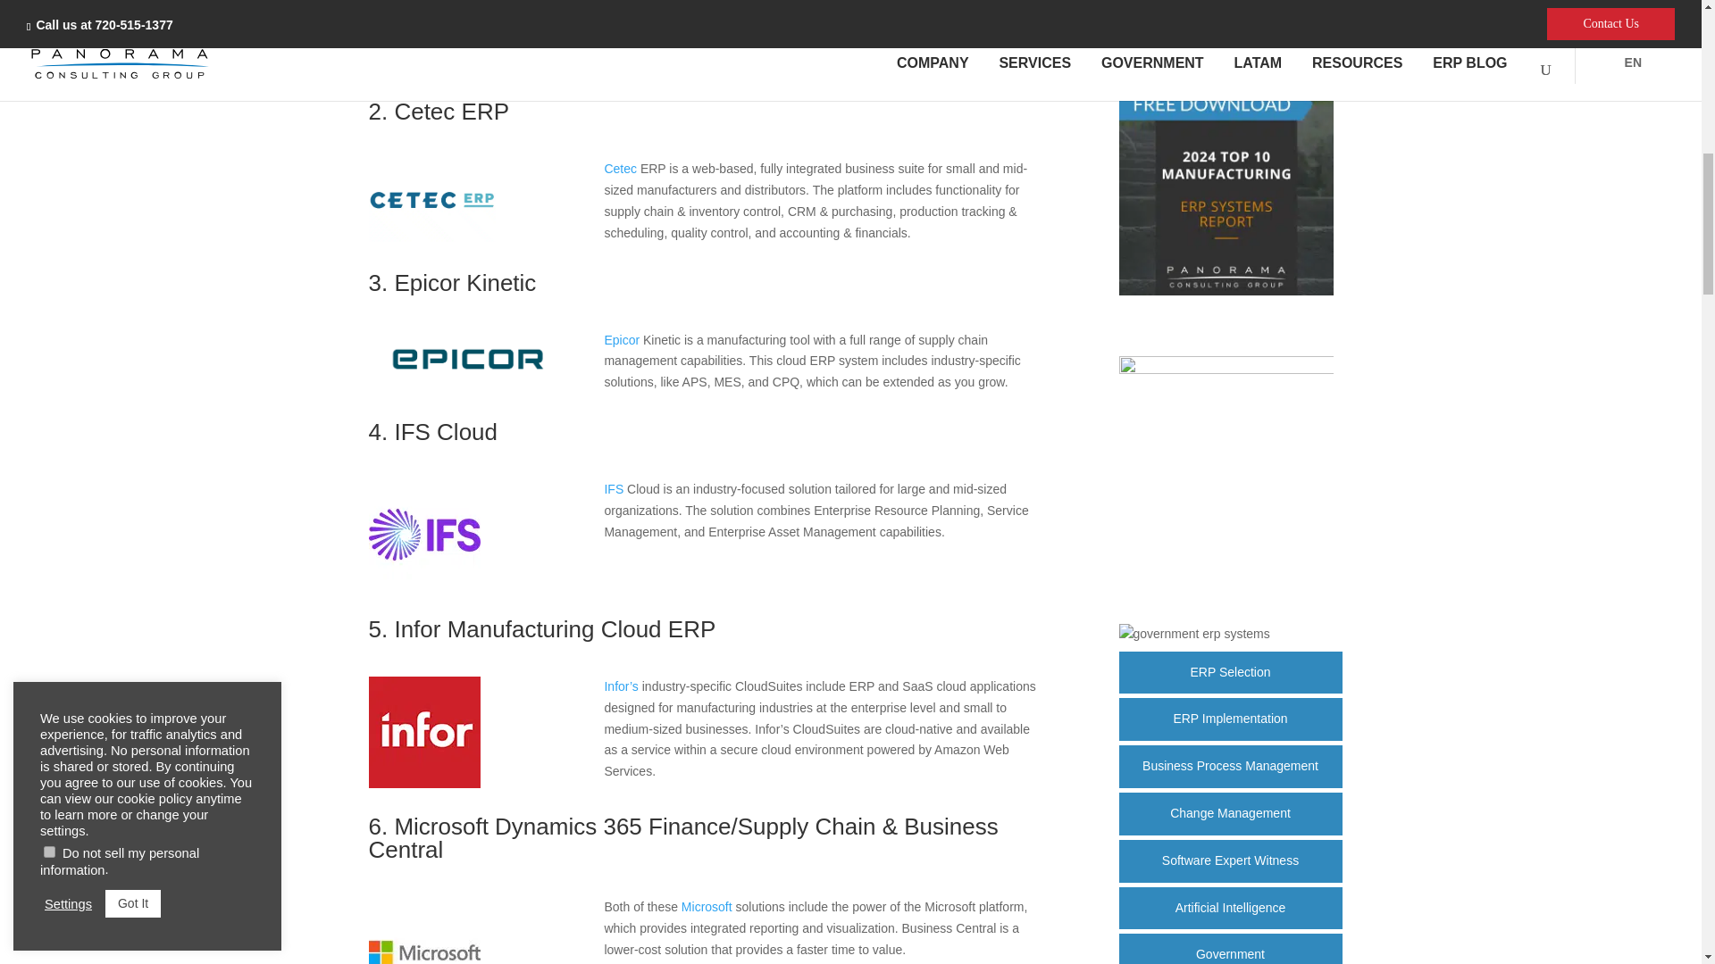 The width and height of the screenshot is (1715, 964). What do you see at coordinates (468, 59) in the screenshot?
I see `Acumatica` at bounding box center [468, 59].